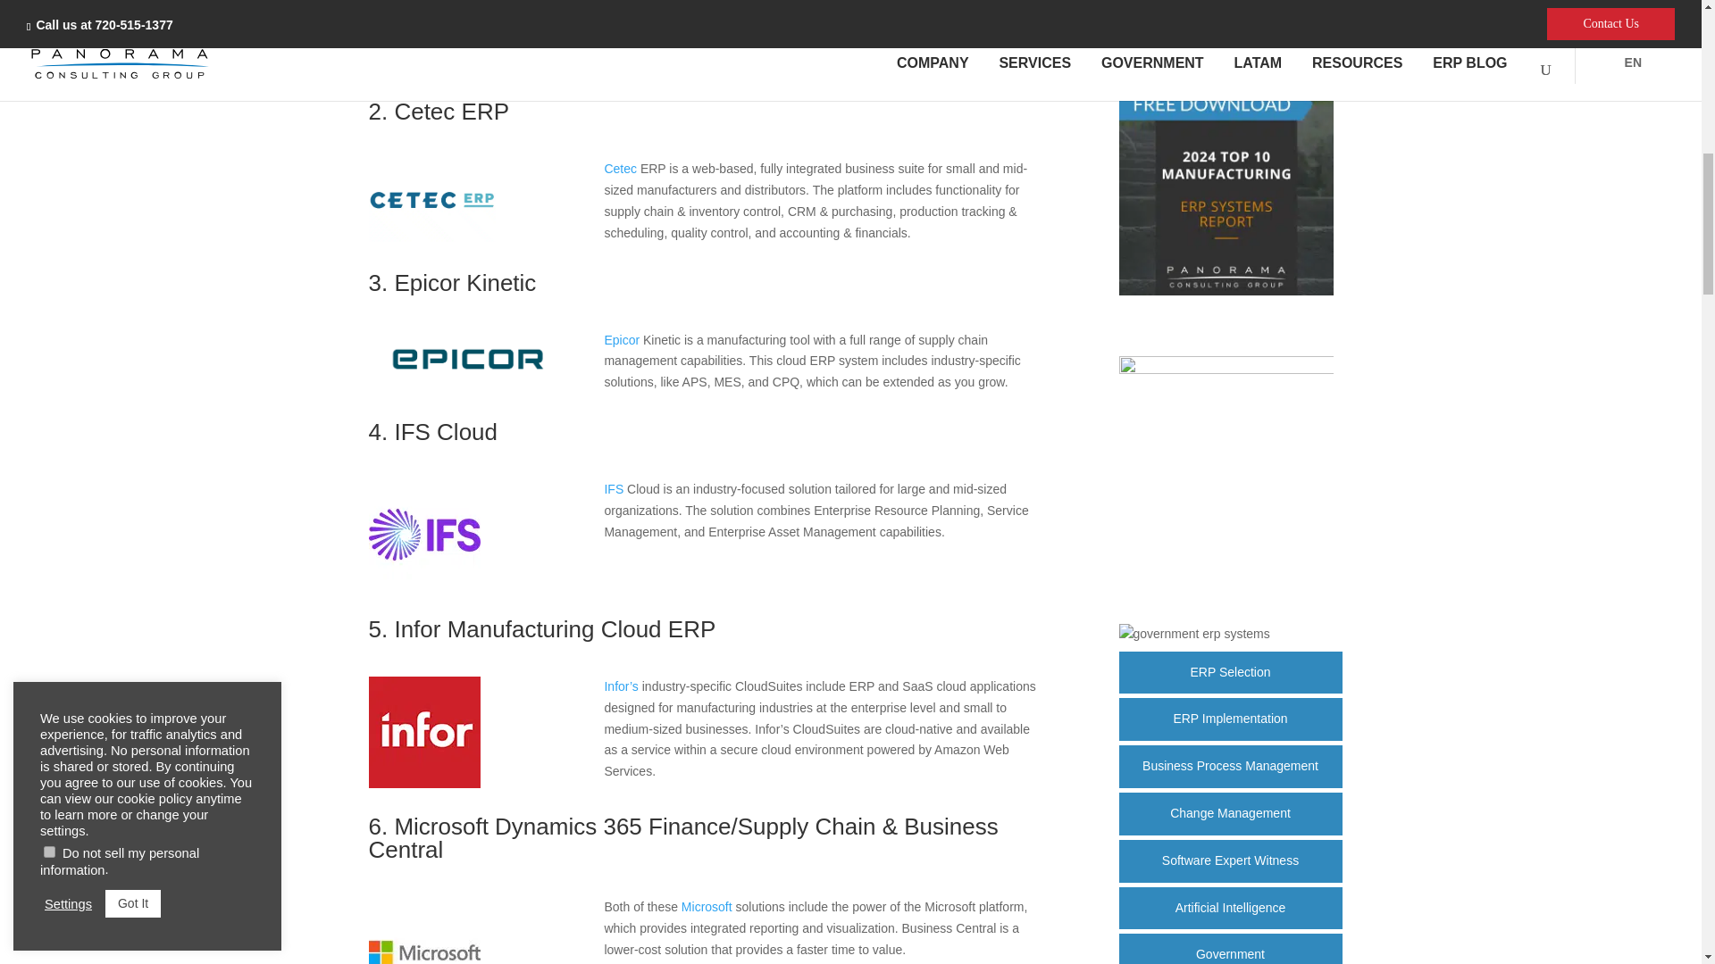 The width and height of the screenshot is (1715, 964). What do you see at coordinates (468, 59) in the screenshot?
I see `Acumatica` at bounding box center [468, 59].